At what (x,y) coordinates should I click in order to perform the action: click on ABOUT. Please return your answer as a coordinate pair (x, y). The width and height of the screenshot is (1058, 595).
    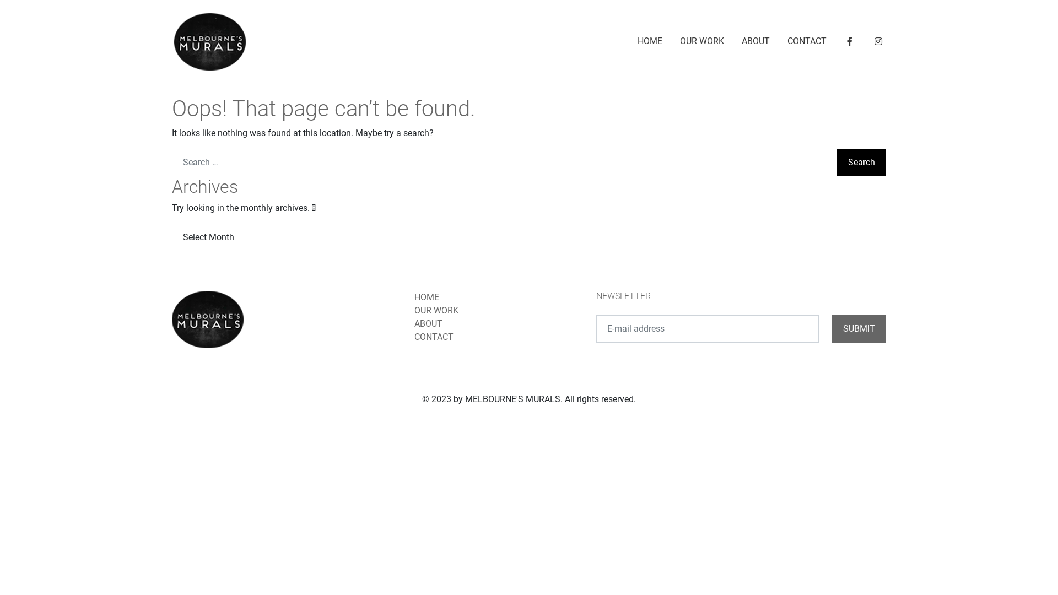
    Looking at the image, I should click on (756, 41).